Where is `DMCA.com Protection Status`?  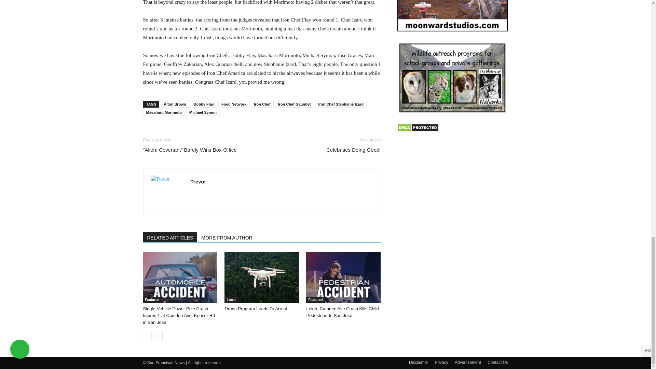
DMCA.com Protection Status is located at coordinates (418, 130).